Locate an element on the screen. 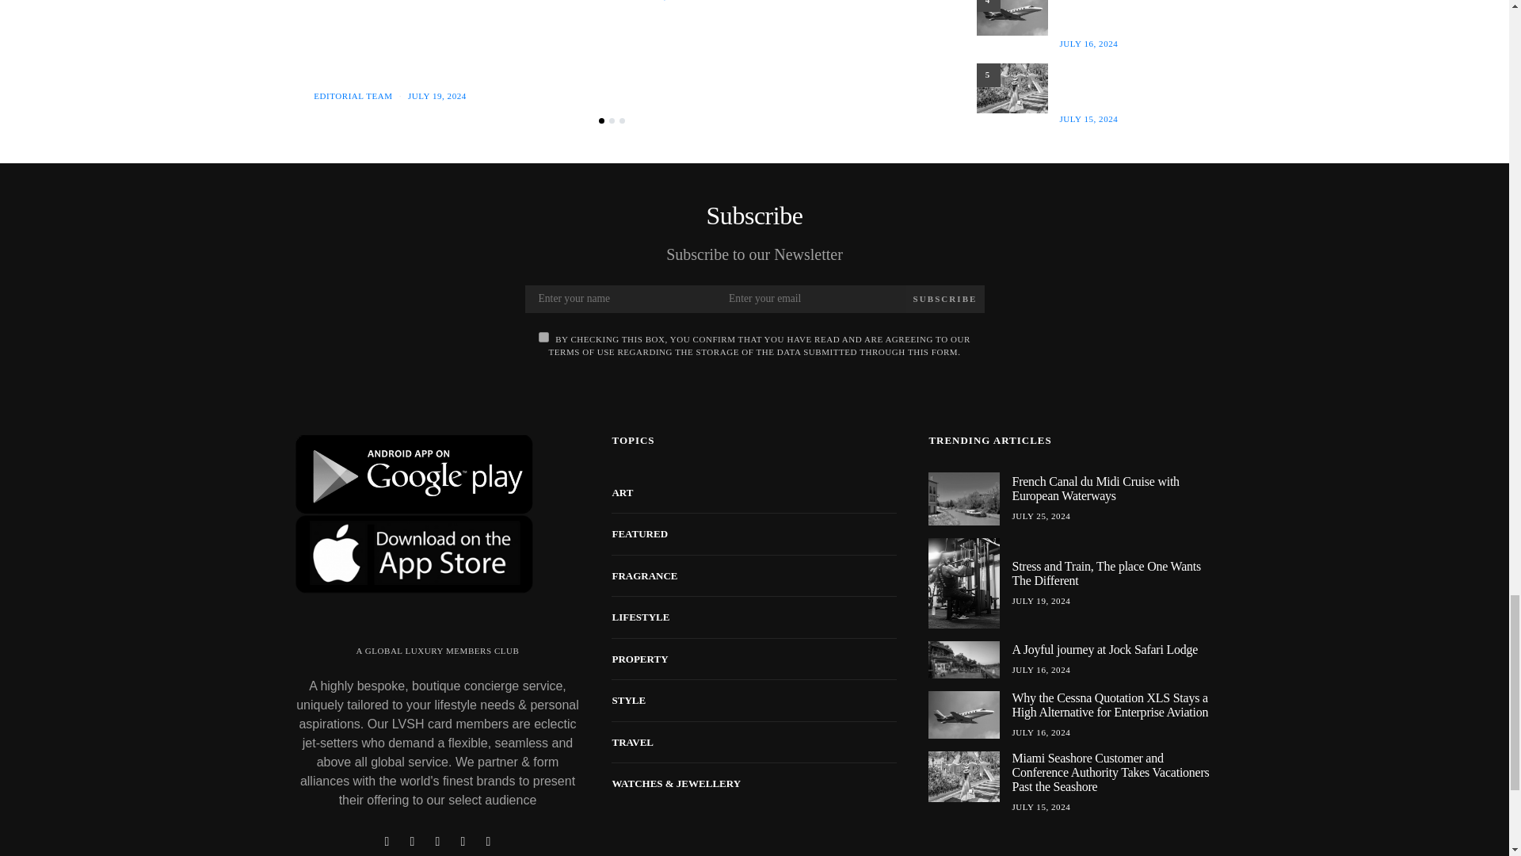 The width and height of the screenshot is (1521, 856). View all posts by Editorial Team is located at coordinates (353, 95).